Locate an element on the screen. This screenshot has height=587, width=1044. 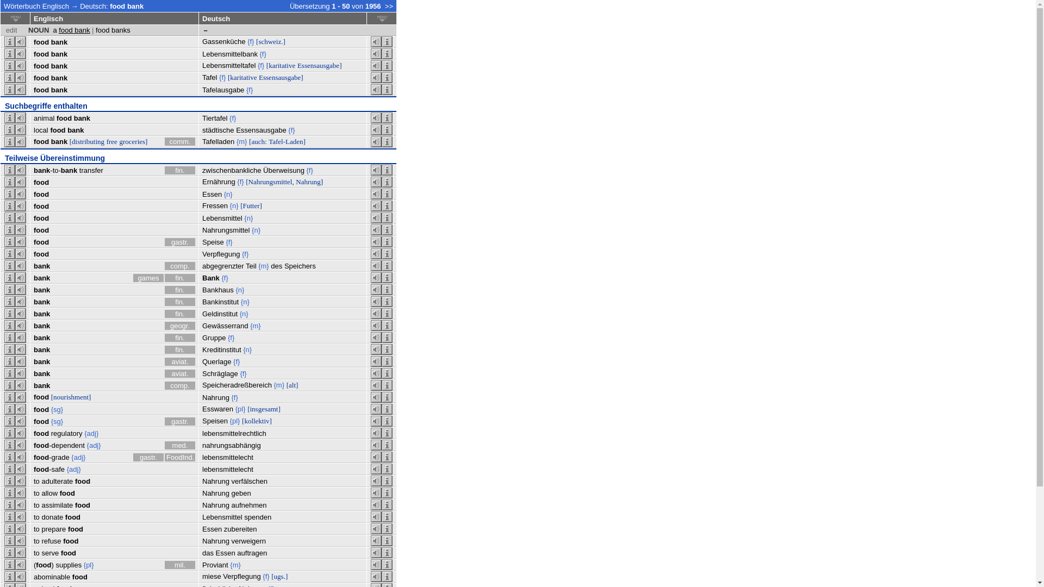
[insgesamt] is located at coordinates (264, 409).